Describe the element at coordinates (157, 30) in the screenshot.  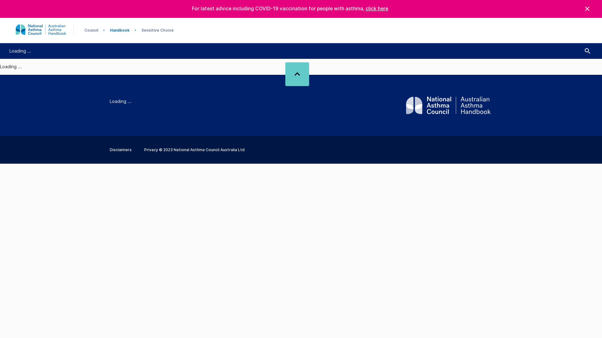
I see `Sensitive Choice` at that location.